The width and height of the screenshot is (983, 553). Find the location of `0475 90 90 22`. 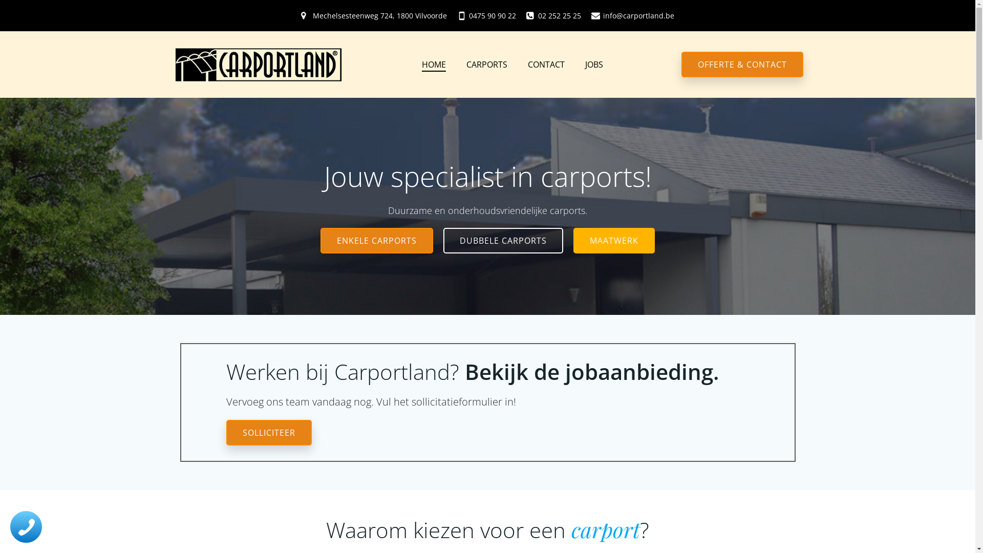

0475 90 90 22 is located at coordinates (486, 15).